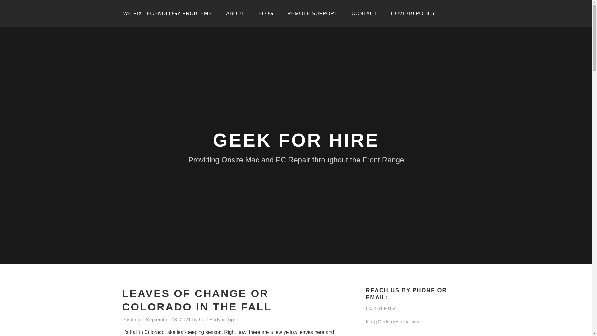 This screenshot has width=597, height=336. I want to click on Gail Eddy, so click(210, 320).